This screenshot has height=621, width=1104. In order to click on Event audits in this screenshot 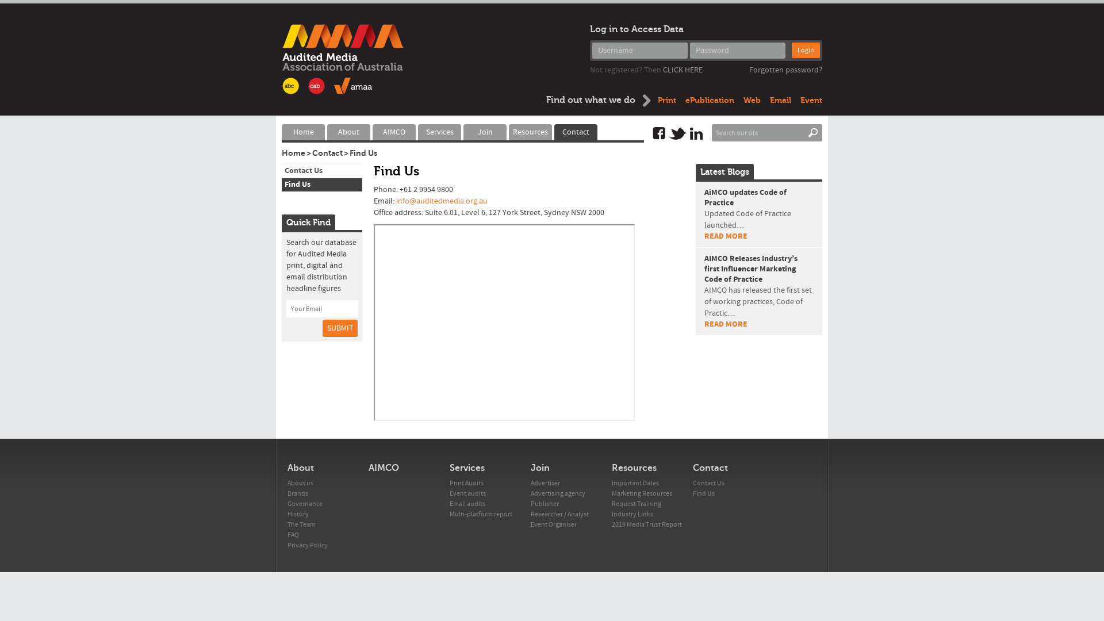, I will do `click(468, 493)`.